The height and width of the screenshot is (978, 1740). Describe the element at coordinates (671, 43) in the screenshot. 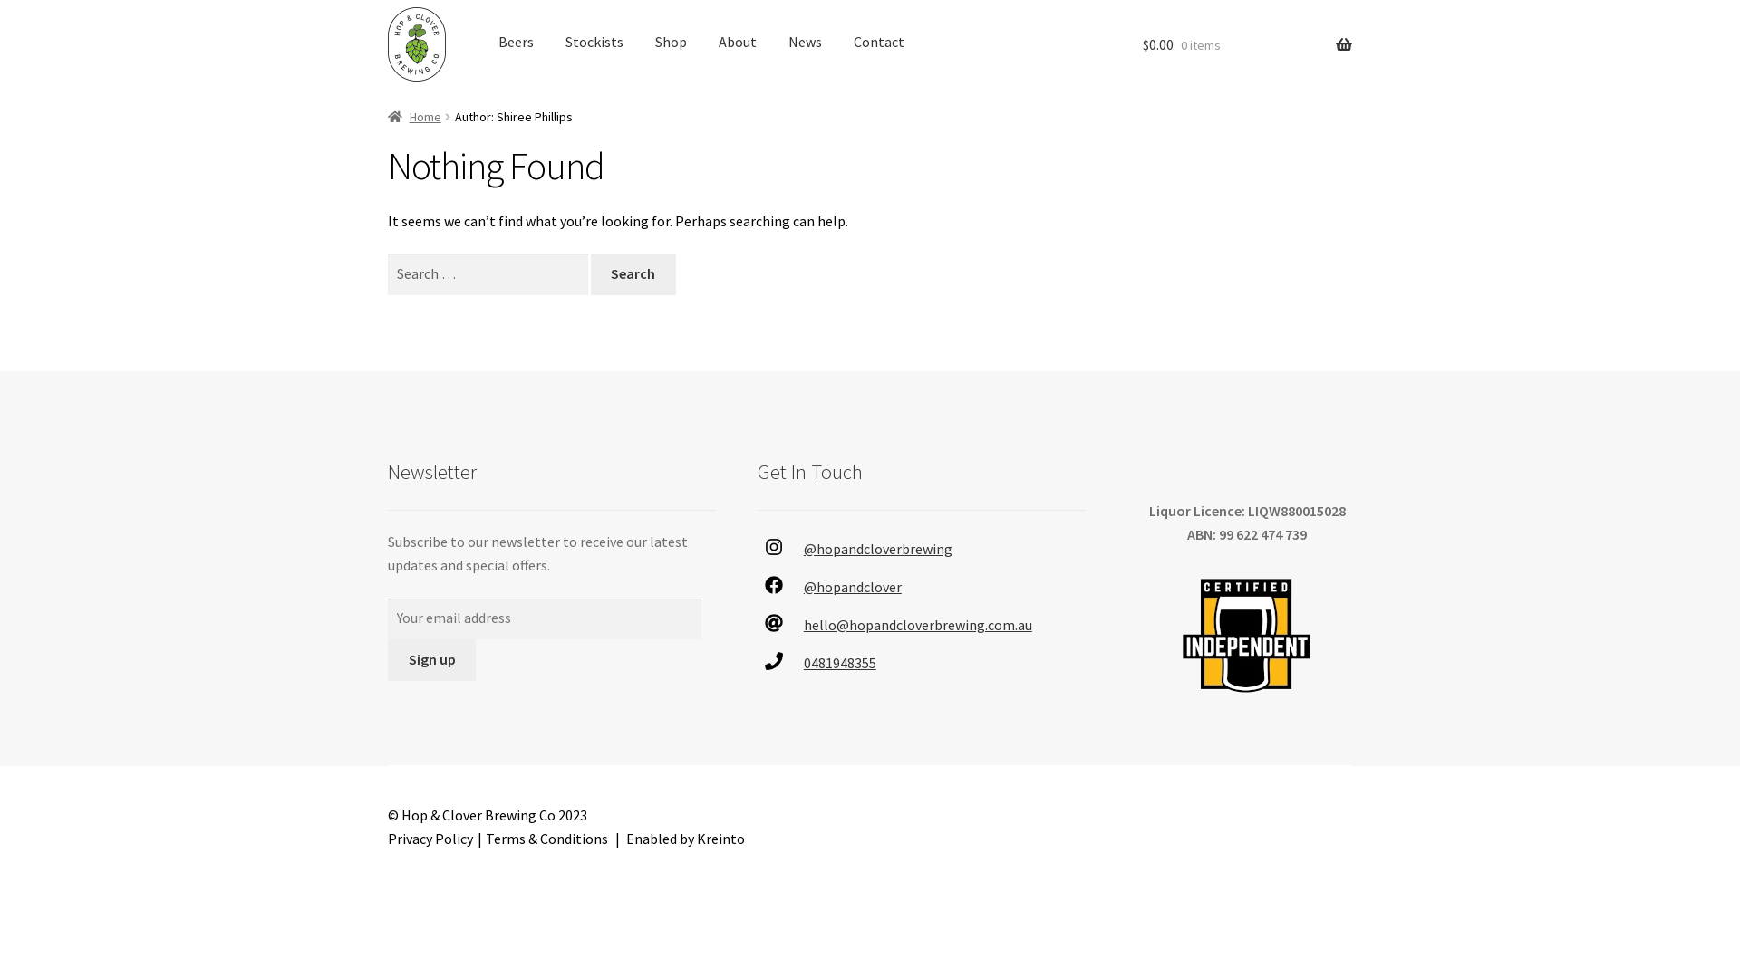

I see `Shop` at that location.